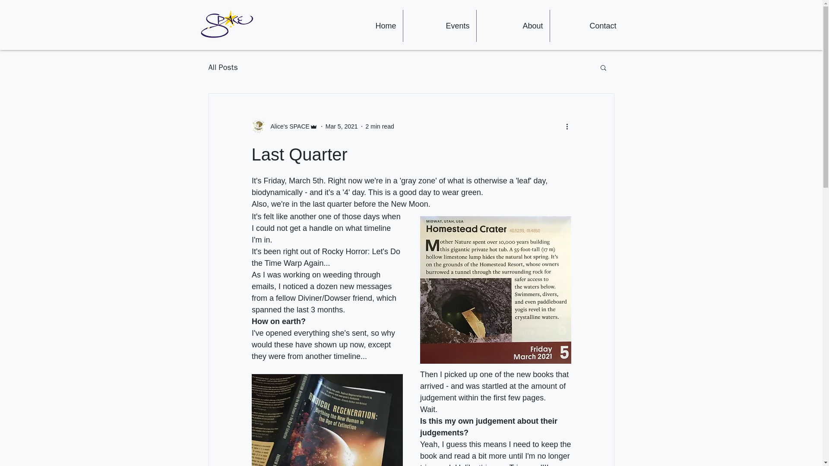 The height and width of the screenshot is (466, 829). I want to click on All Posts, so click(222, 67).